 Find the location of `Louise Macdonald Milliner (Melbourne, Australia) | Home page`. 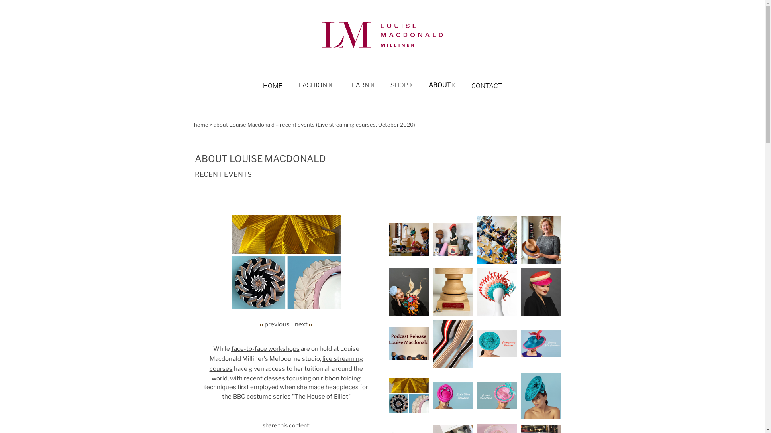

Louise Macdonald Milliner (Melbourne, Australia) | Home page is located at coordinates (382, 35).